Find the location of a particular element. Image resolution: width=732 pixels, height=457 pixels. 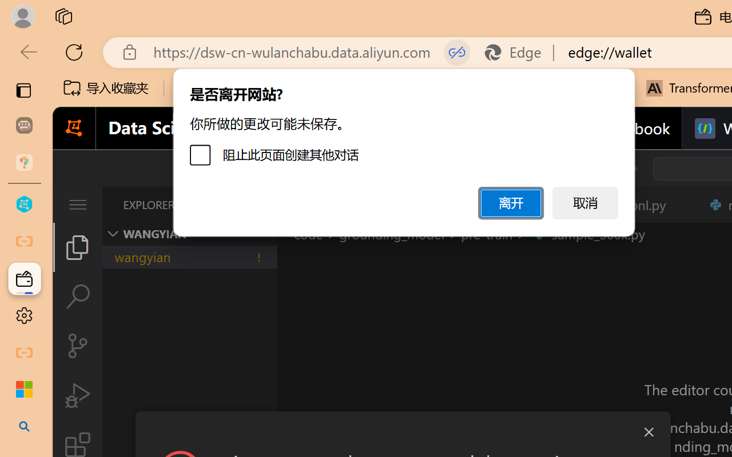

Run and Debug (Ctrl+Shift+D) is located at coordinates (78, 395).